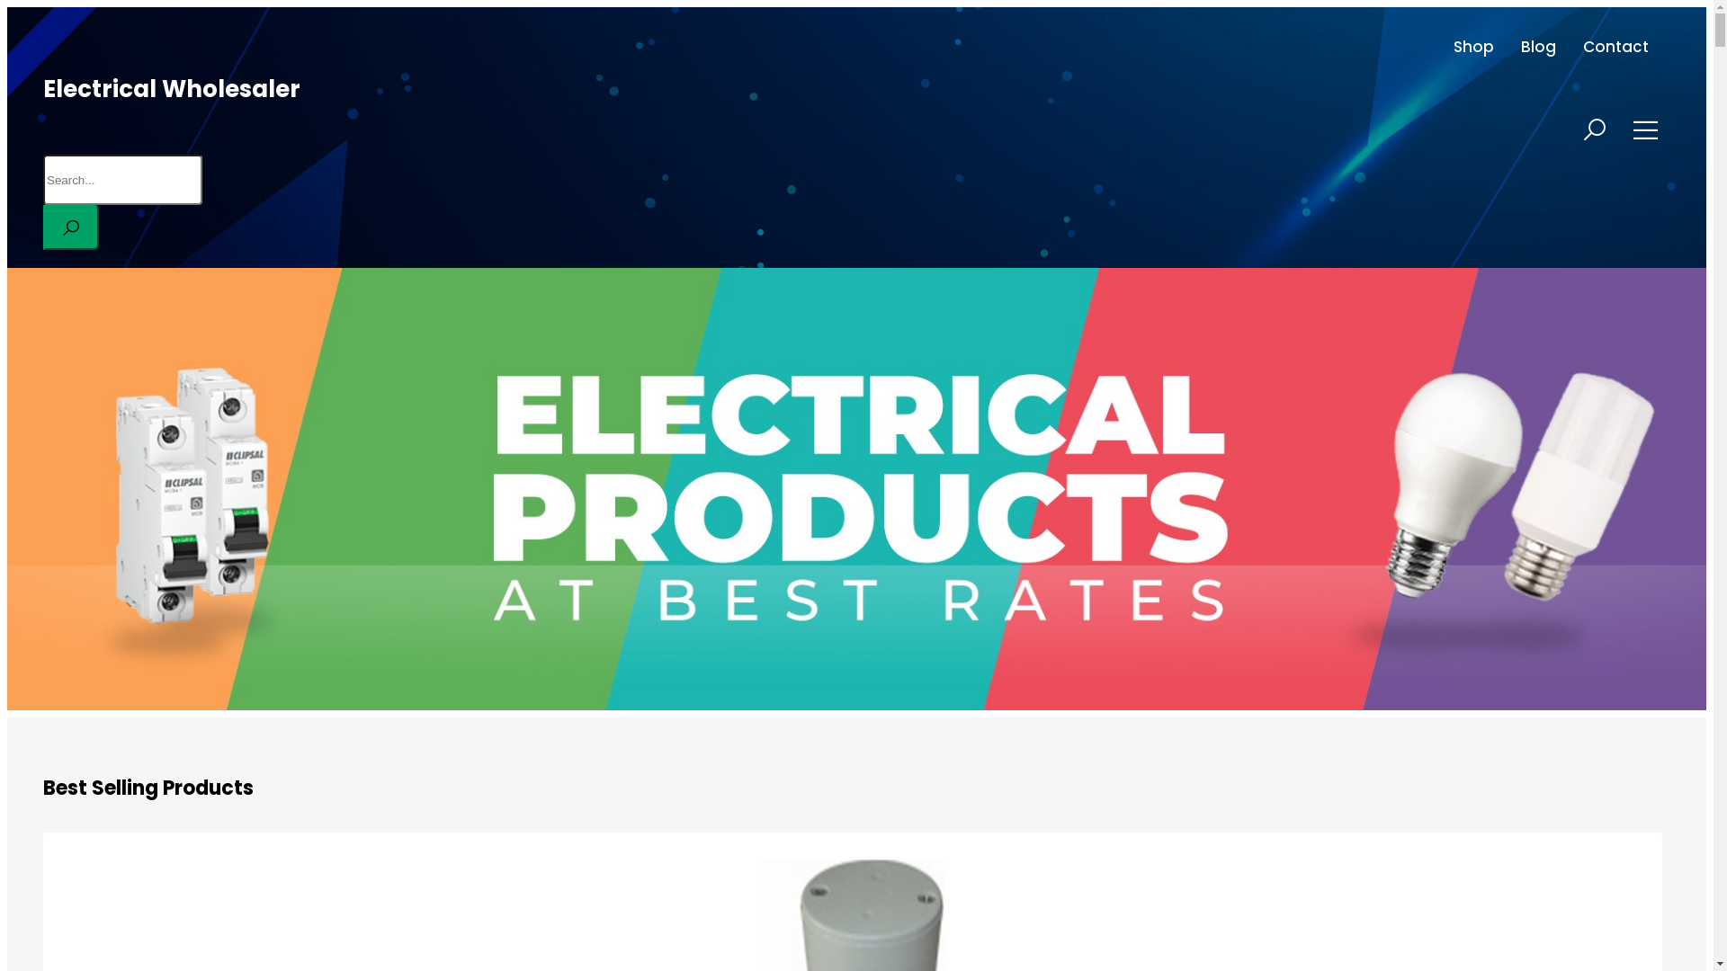 The width and height of the screenshot is (1727, 971). Describe the element at coordinates (1538, 47) in the screenshot. I see `Blog` at that location.